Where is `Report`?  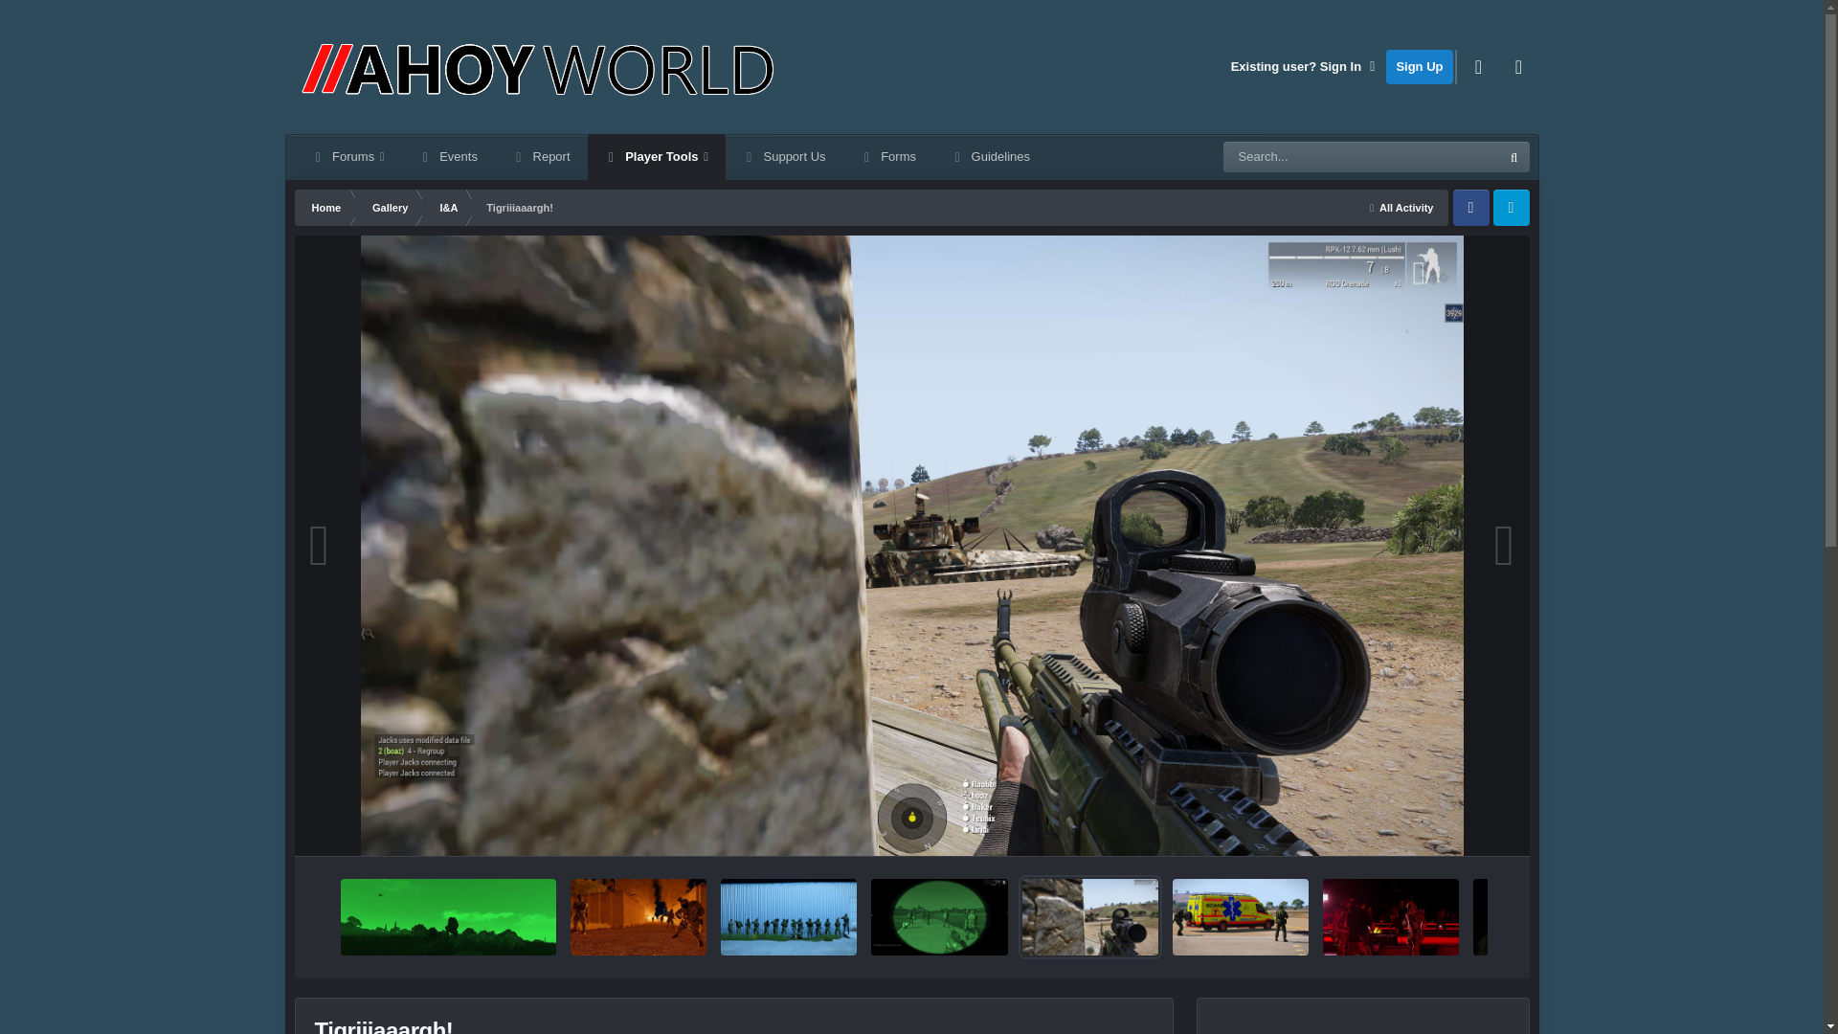 Report is located at coordinates (541, 157).